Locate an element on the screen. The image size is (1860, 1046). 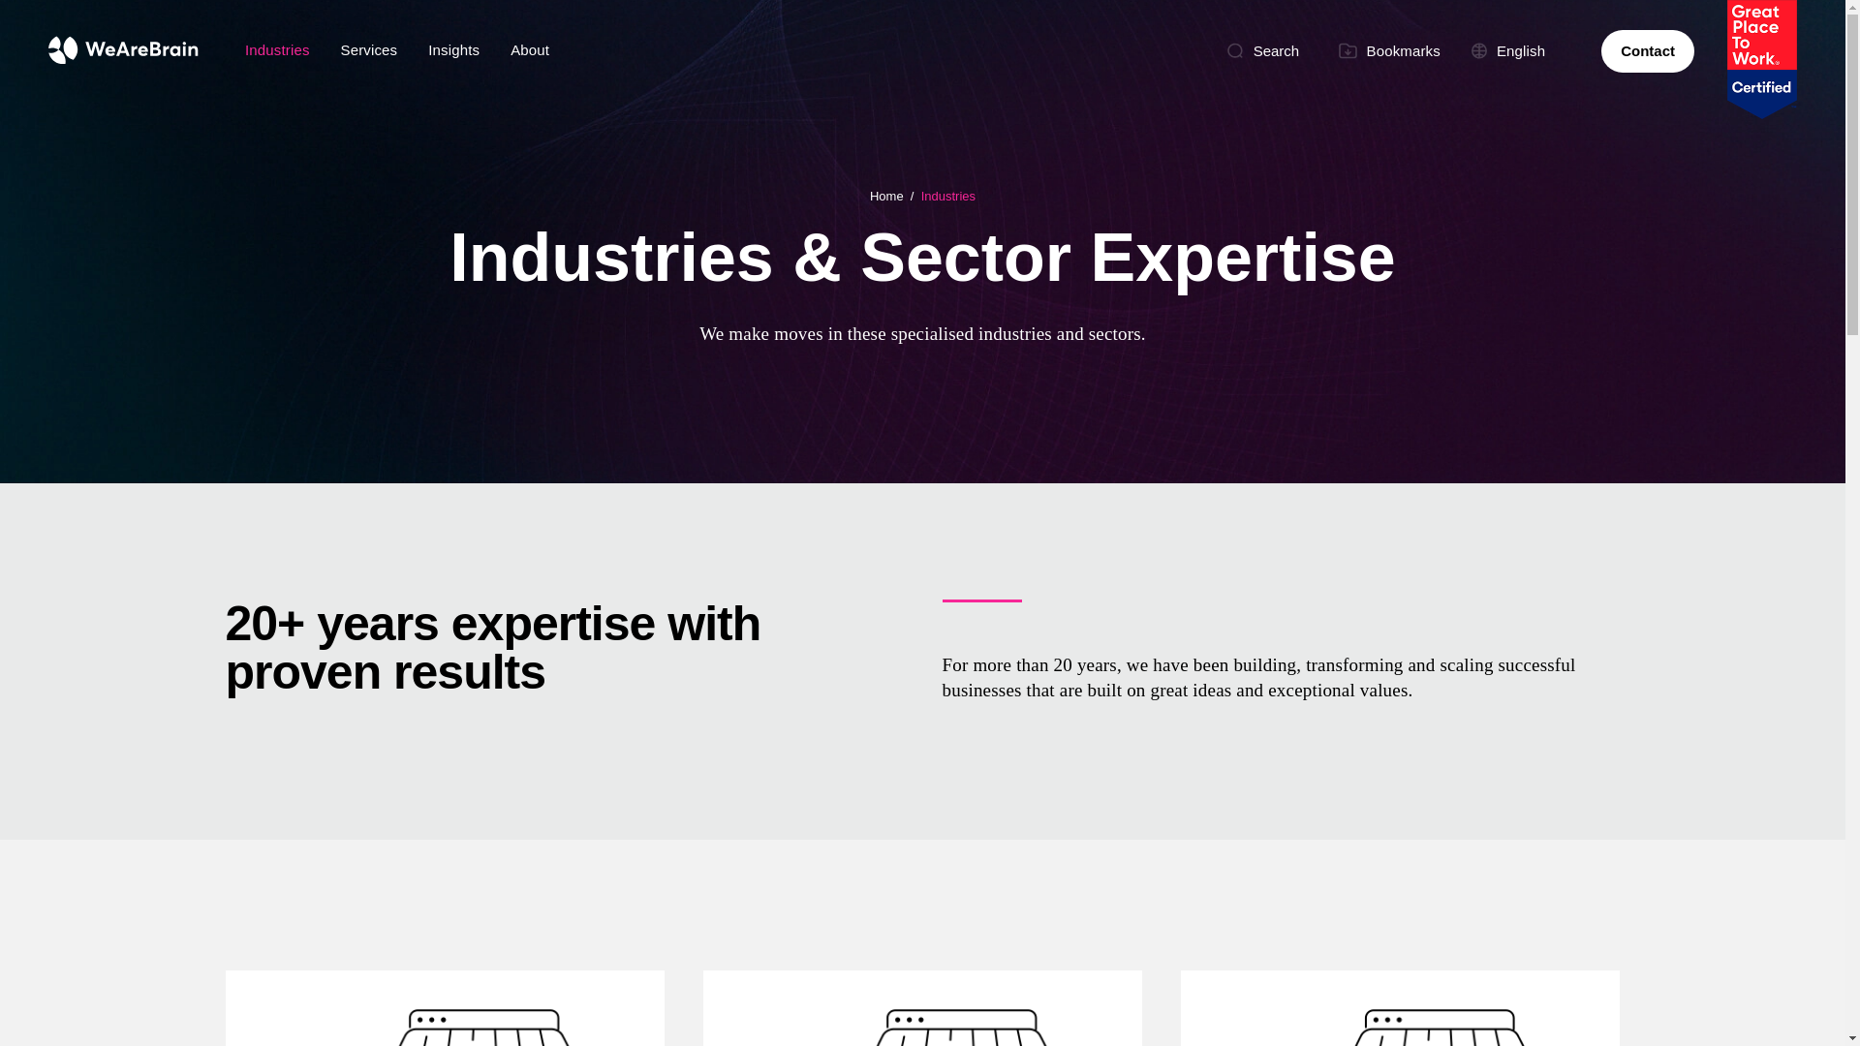
Insights is located at coordinates (453, 49).